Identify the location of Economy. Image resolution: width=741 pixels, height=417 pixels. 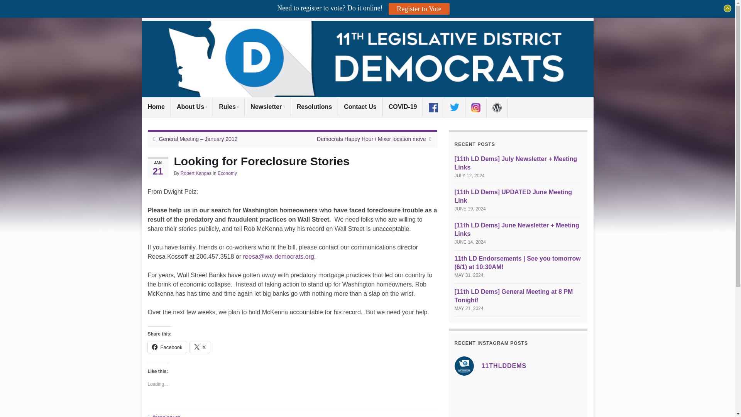
(227, 173).